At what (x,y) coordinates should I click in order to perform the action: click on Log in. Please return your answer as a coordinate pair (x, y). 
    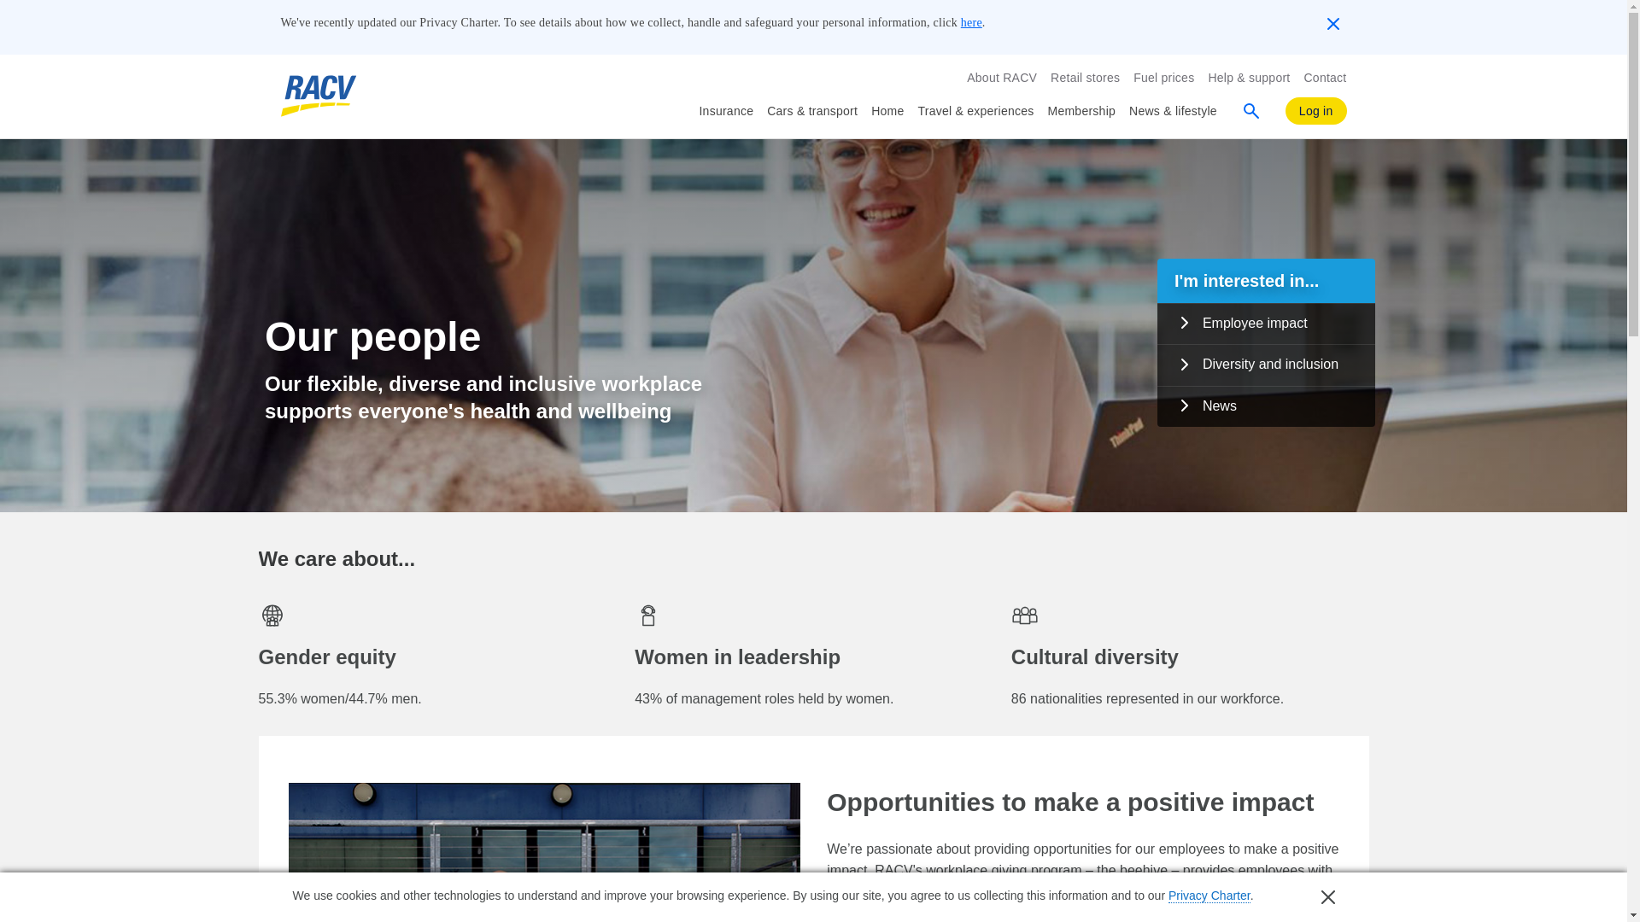
    Looking at the image, I should click on (1315, 111).